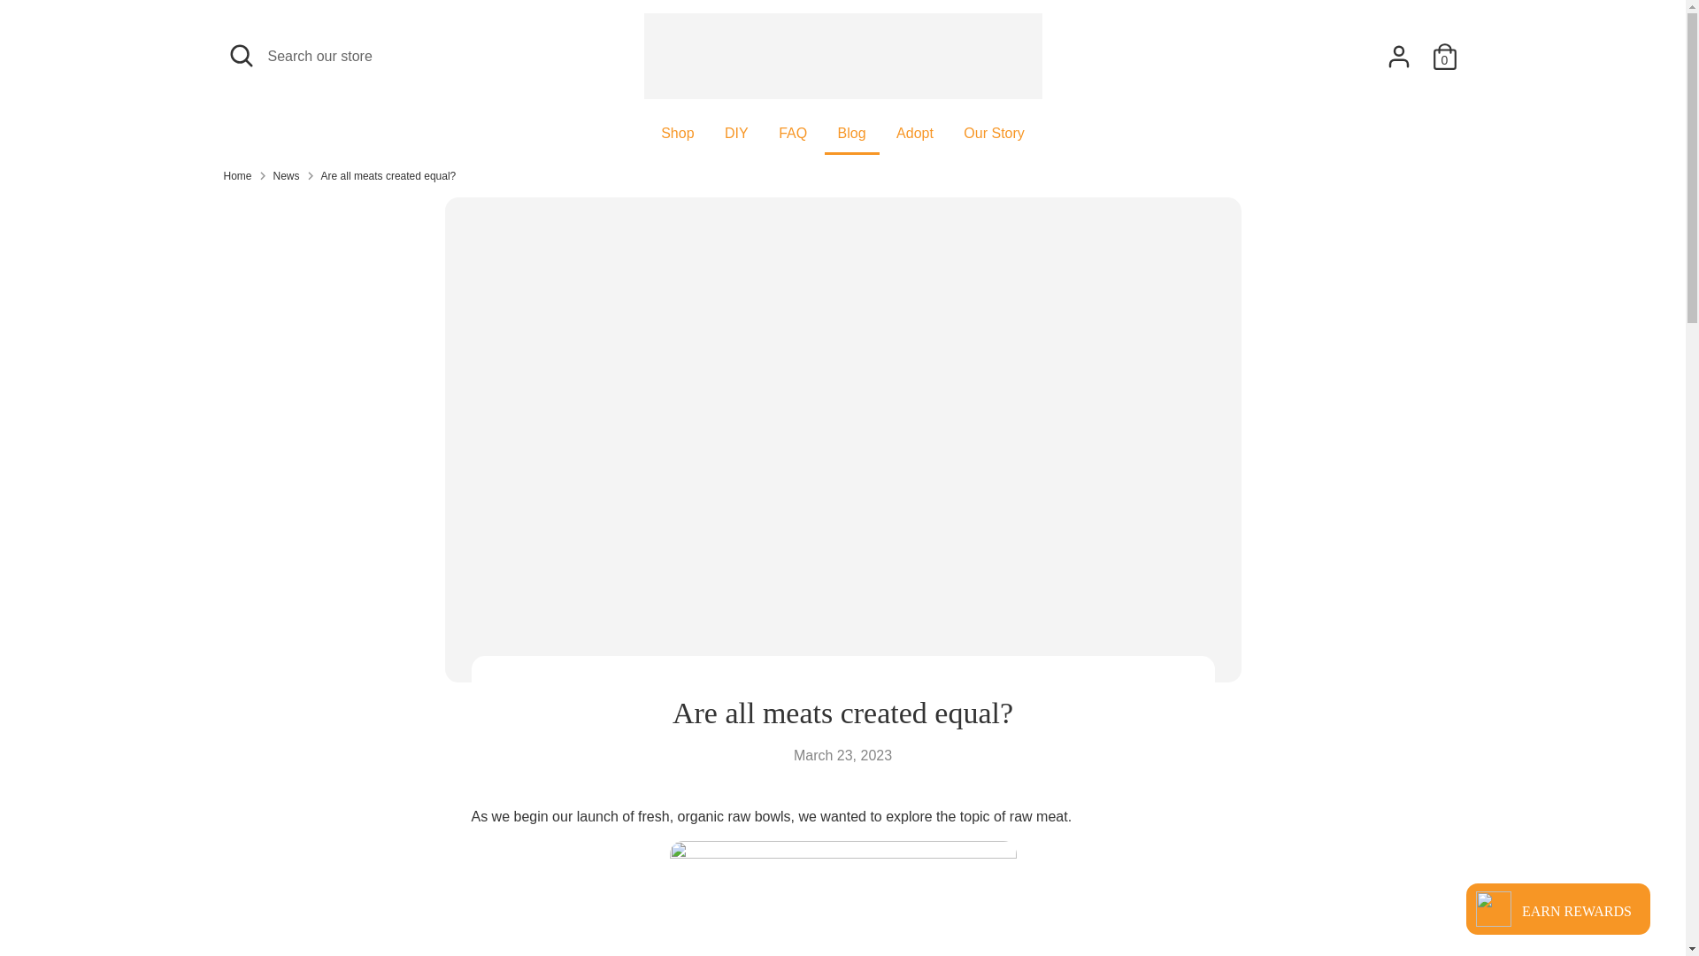 This screenshot has width=1699, height=956. Describe the element at coordinates (851, 138) in the screenshot. I see `Blog` at that location.